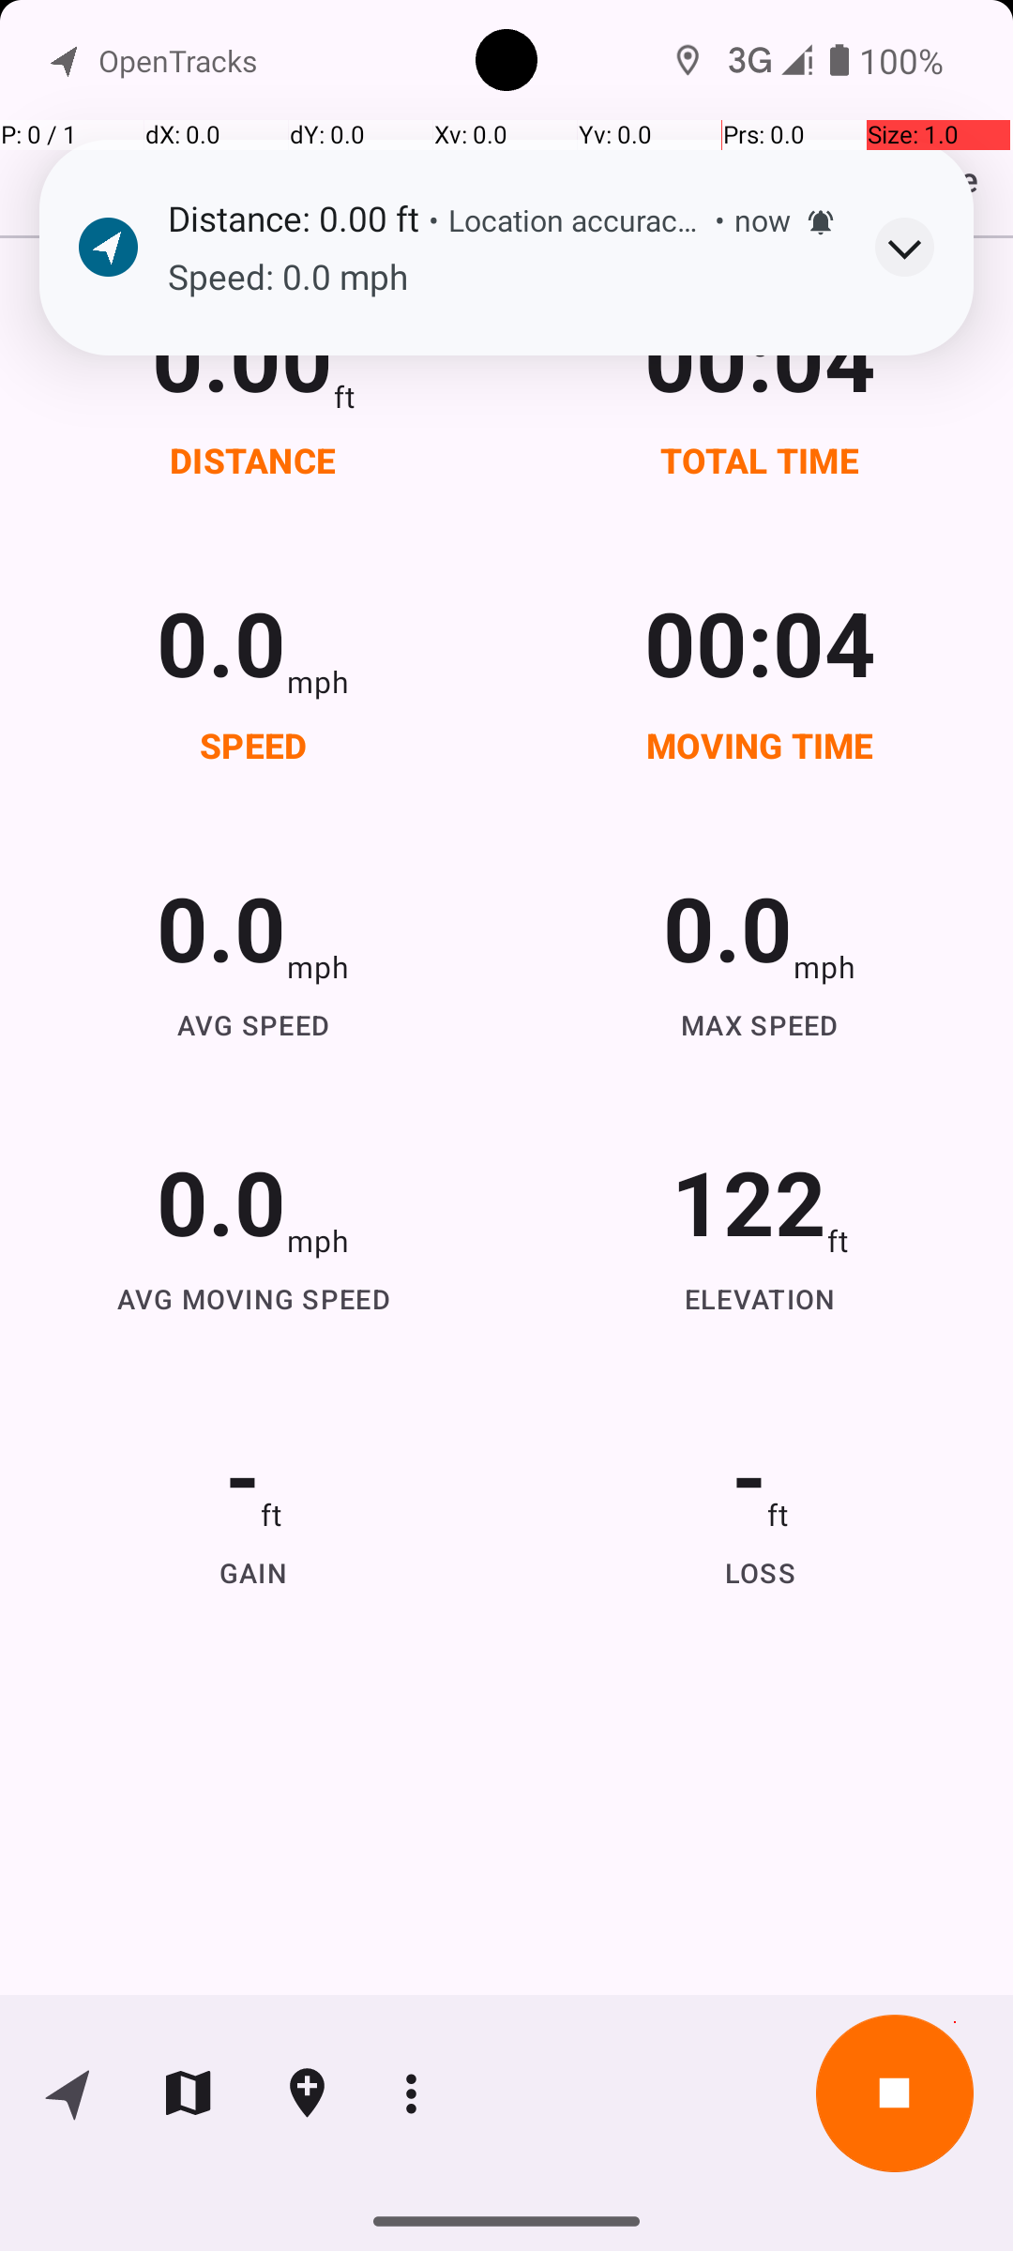 The width and height of the screenshot is (1013, 2251). What do you see at coordinates (763, 219) in the screenshot?
I see `now` at bounding box center [763, 219].